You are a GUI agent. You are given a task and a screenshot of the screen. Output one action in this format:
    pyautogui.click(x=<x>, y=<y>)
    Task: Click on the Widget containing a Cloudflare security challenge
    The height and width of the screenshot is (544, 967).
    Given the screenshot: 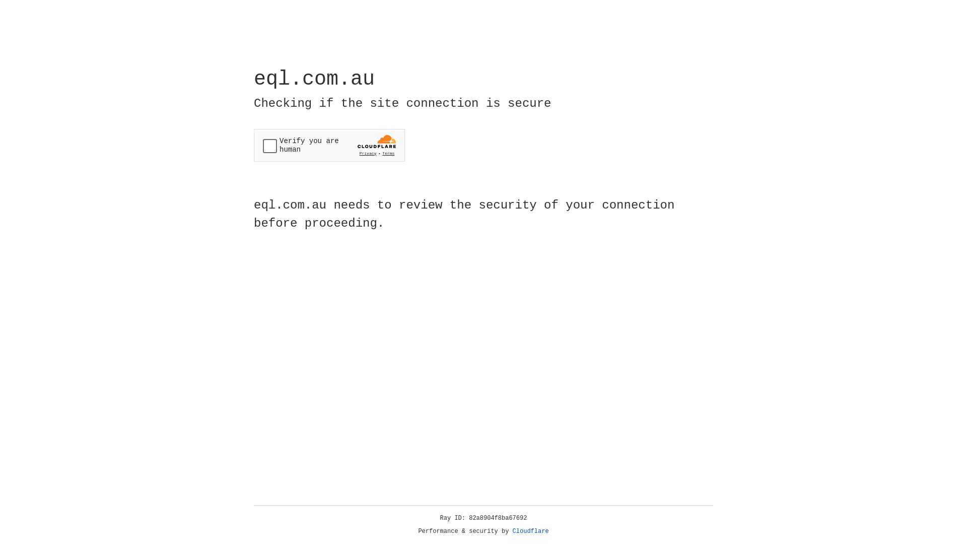 What is the action you would take?
    pyautogui.click(x=329, y=145)
    